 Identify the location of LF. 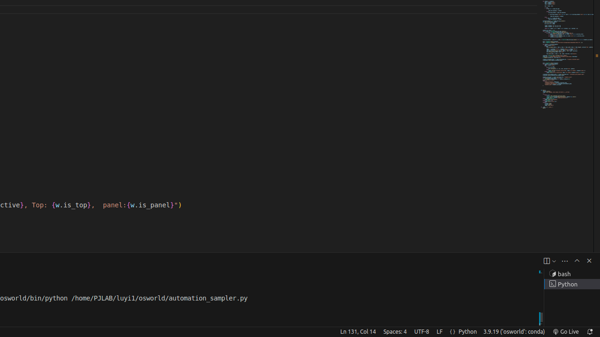
(440, 332).